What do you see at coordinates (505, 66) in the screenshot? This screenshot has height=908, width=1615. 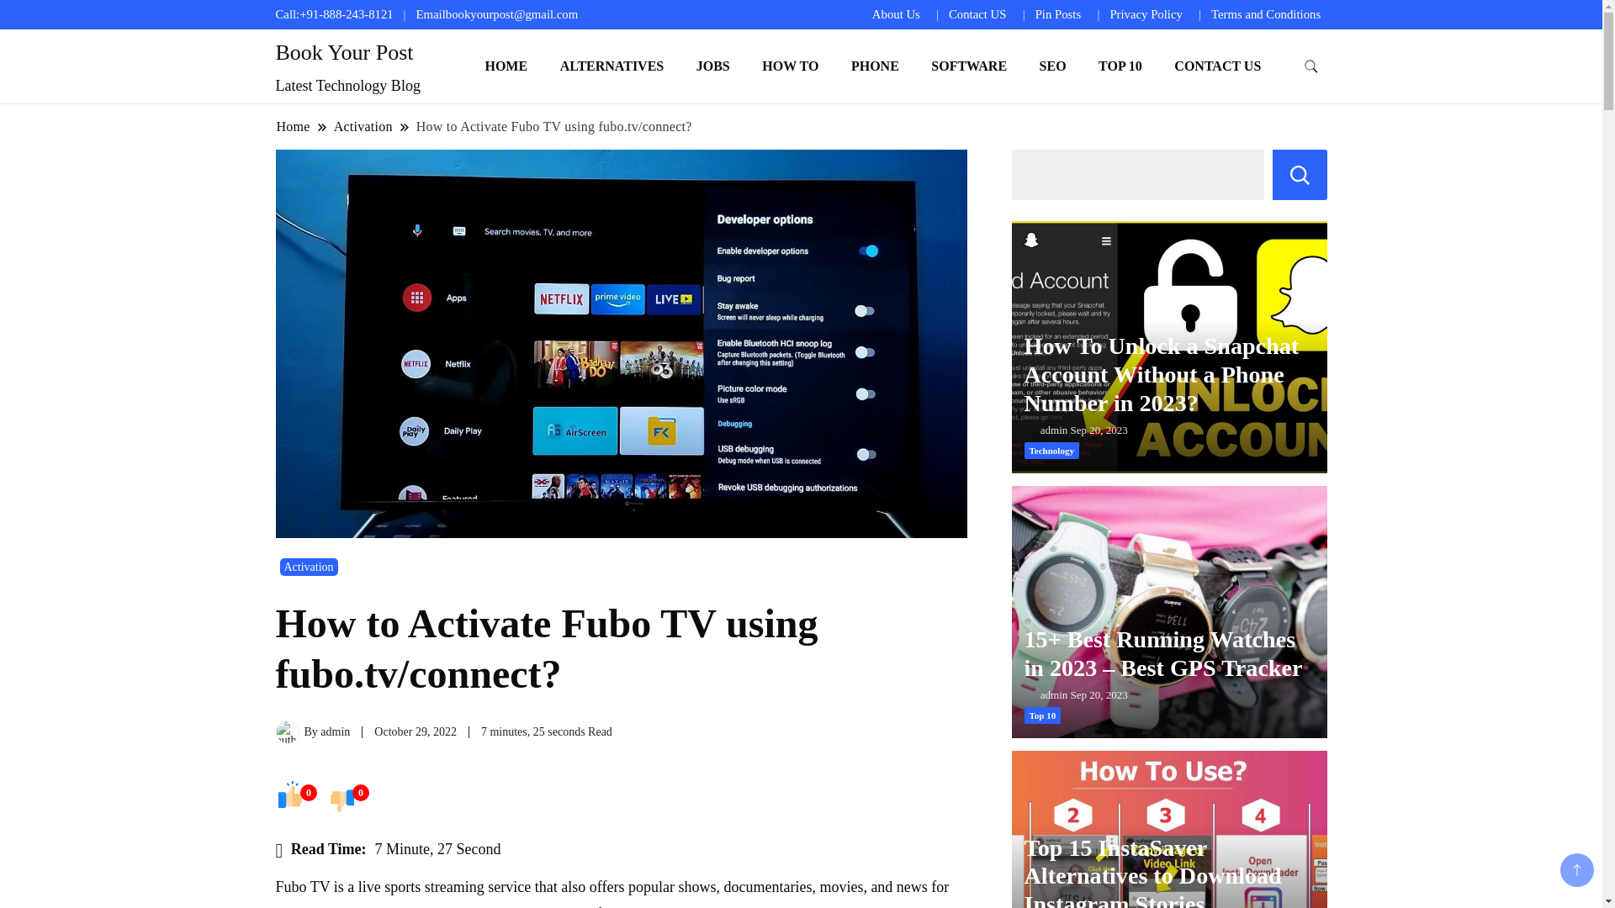 I see `HOME` at bounding box center [505, 66].